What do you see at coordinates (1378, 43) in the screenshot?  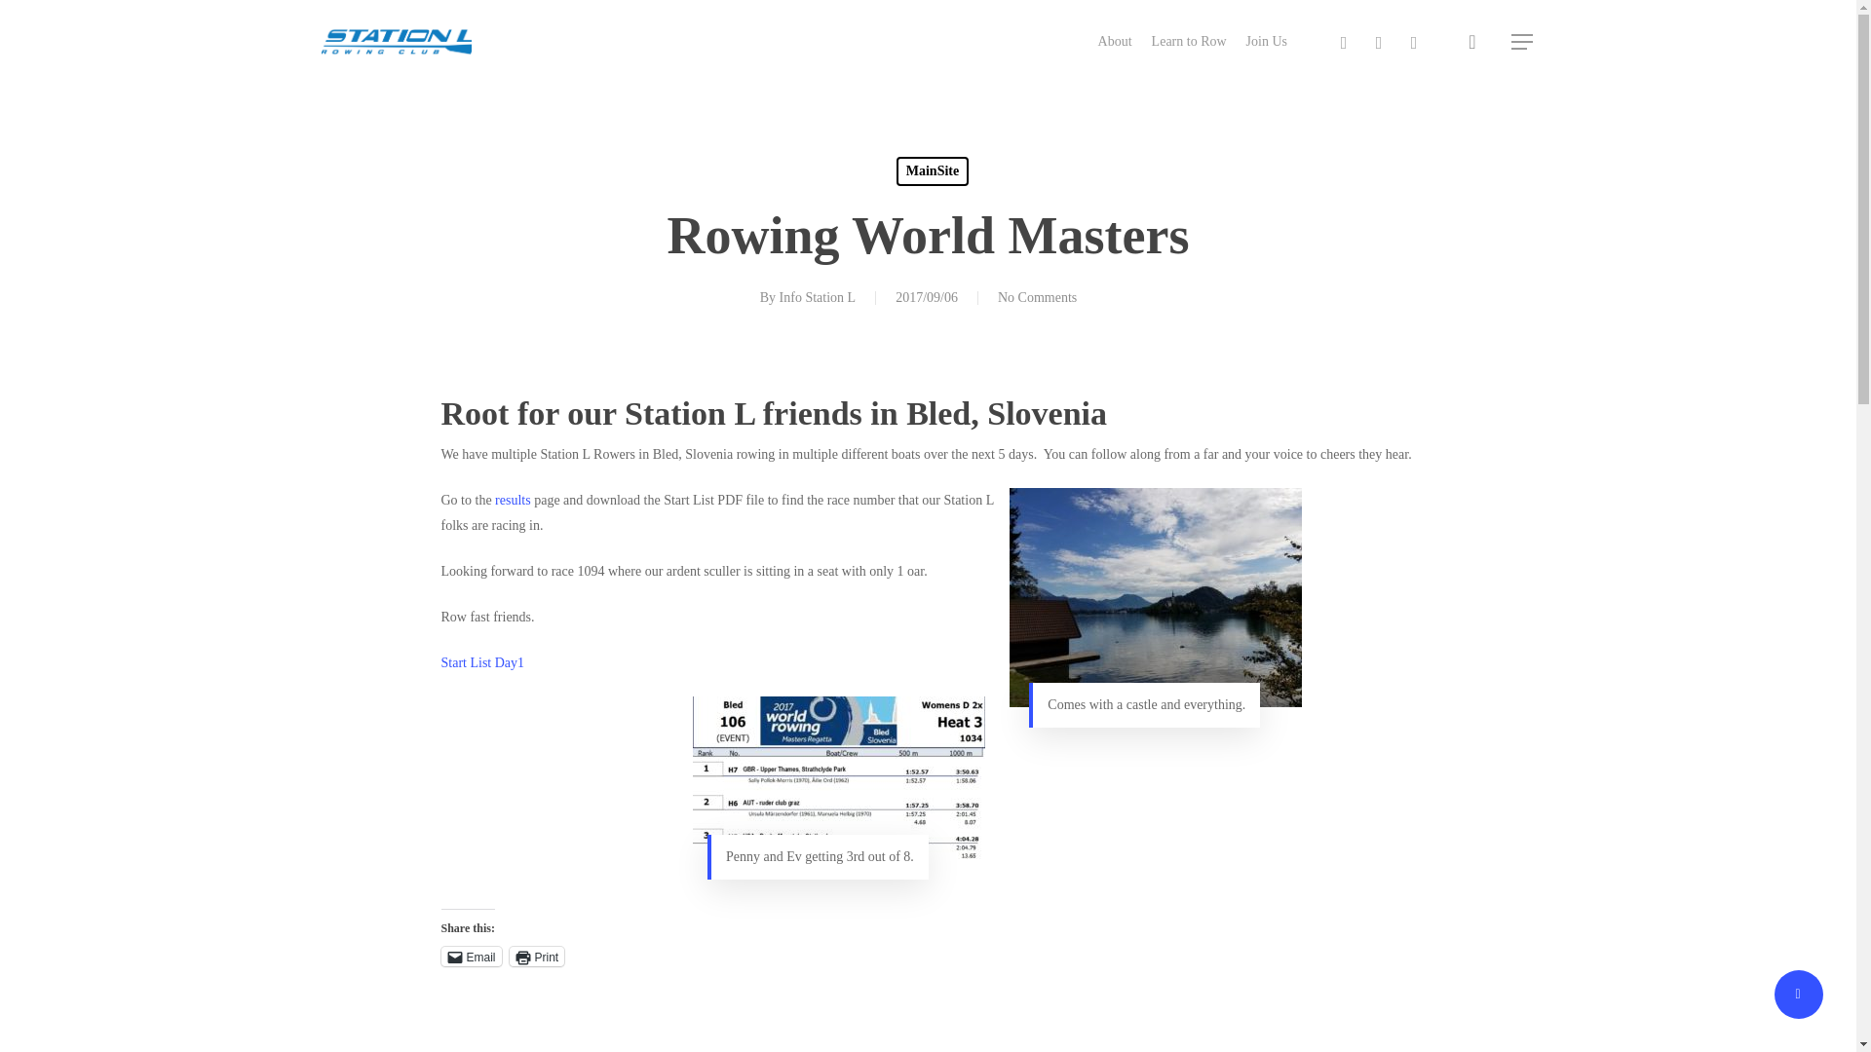 I see `instagram` at bounding box center [1378, 43].